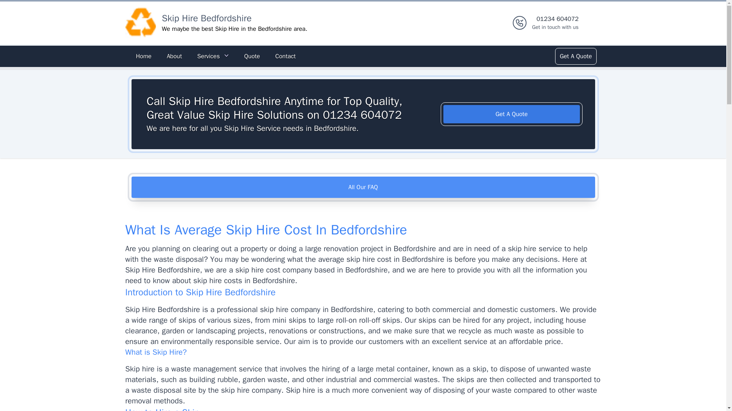  Describe the element at coordinates (174, 56) in the screenshot. I see `About` at that location.